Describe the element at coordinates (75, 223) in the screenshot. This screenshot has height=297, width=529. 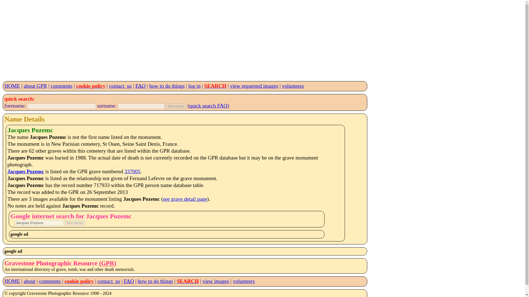
I see `find name` at that location.